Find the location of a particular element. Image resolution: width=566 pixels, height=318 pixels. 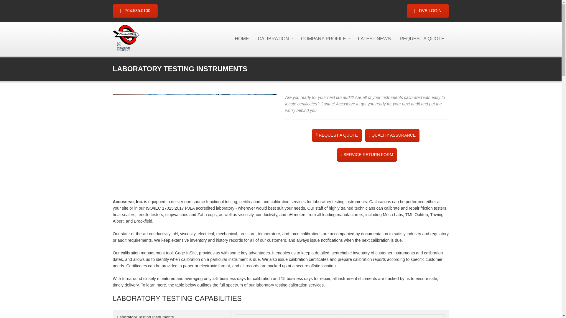

SERVICE RETURN FORM is located at coordinates (367, 155).